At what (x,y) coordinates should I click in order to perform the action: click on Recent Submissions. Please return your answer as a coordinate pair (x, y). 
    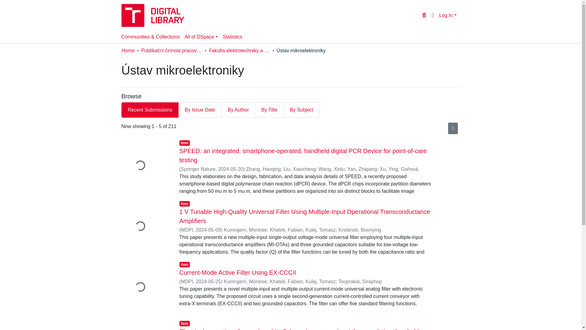
    Looking at the image, I should click on (150, 110).